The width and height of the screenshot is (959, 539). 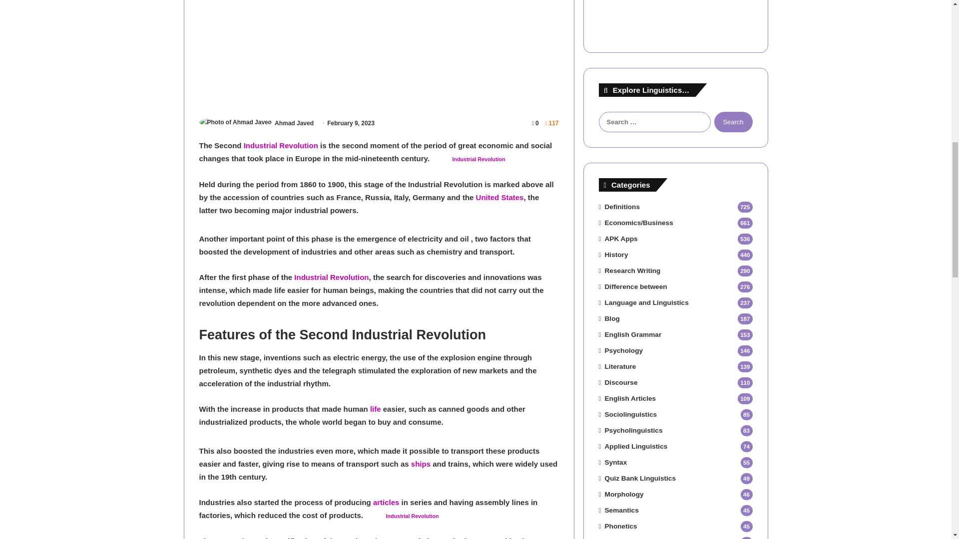 What do you see at coordinates (733, 122) in the screenshot?
I see `Search` at bounding box center [733, 122].